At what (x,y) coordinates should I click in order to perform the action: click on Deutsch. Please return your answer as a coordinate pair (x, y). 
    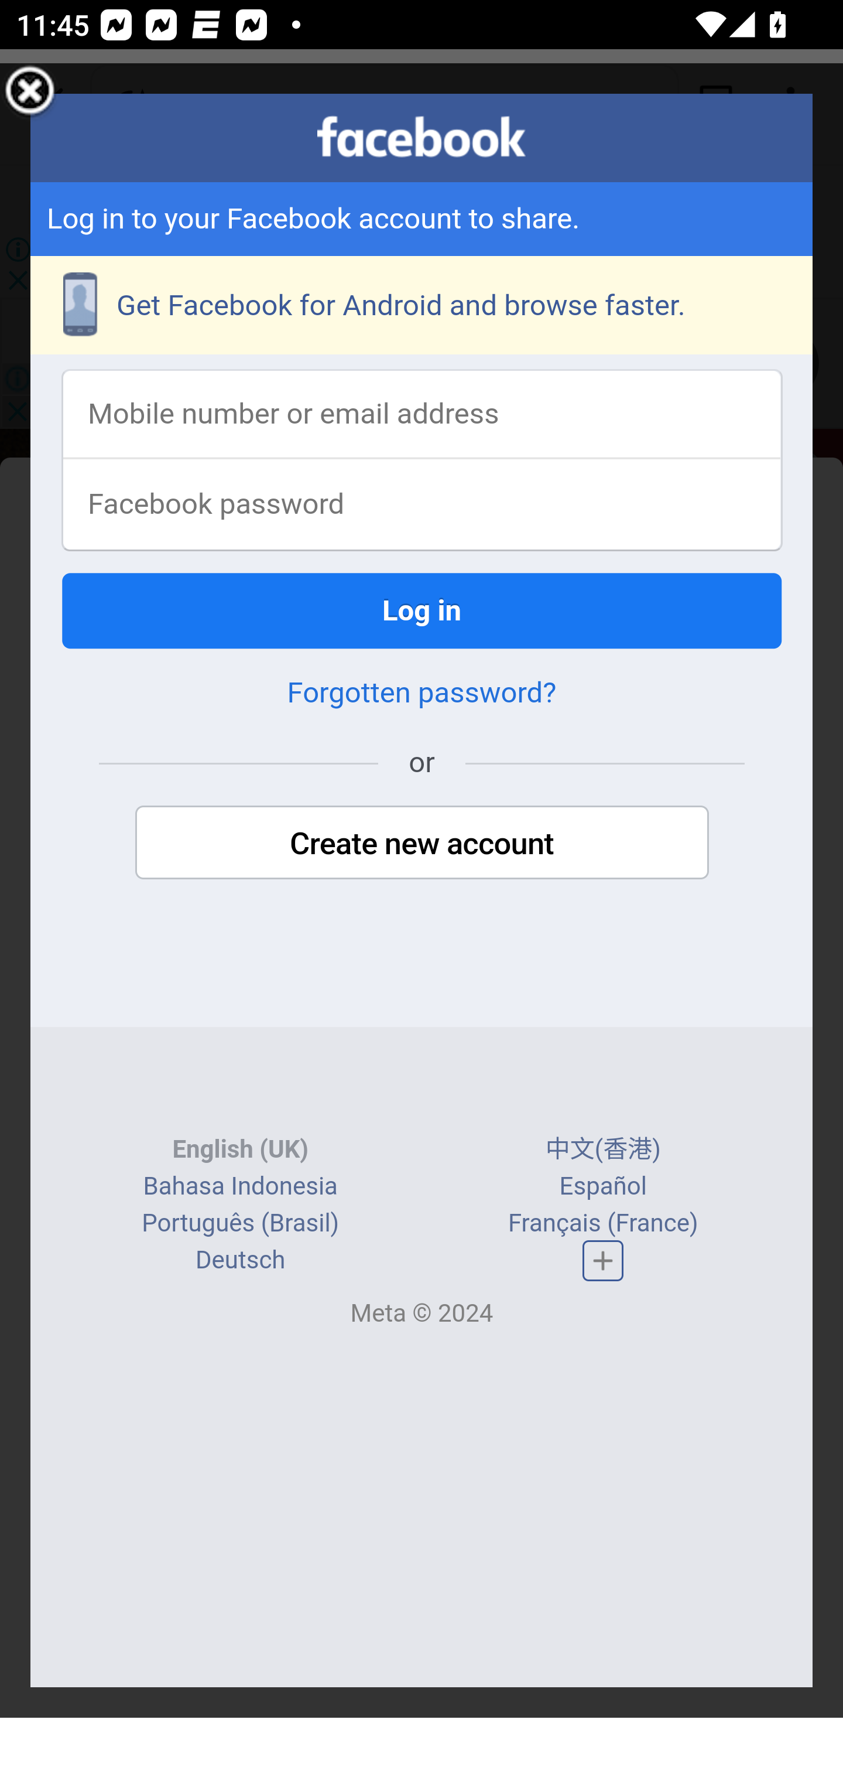
    Looking at the image, I should click on (240, 1262).